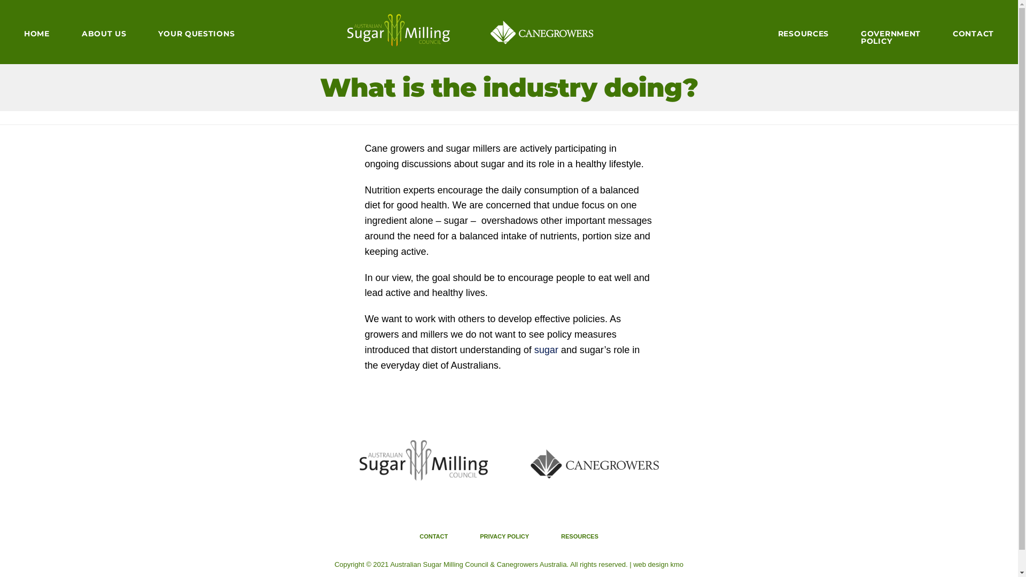 This screenshot has height=577, width=1026. What do you see at coordinates (197, 32) in the screenshot?
I see `YOUR QUESTIONS` at bounding box center [197, 32].